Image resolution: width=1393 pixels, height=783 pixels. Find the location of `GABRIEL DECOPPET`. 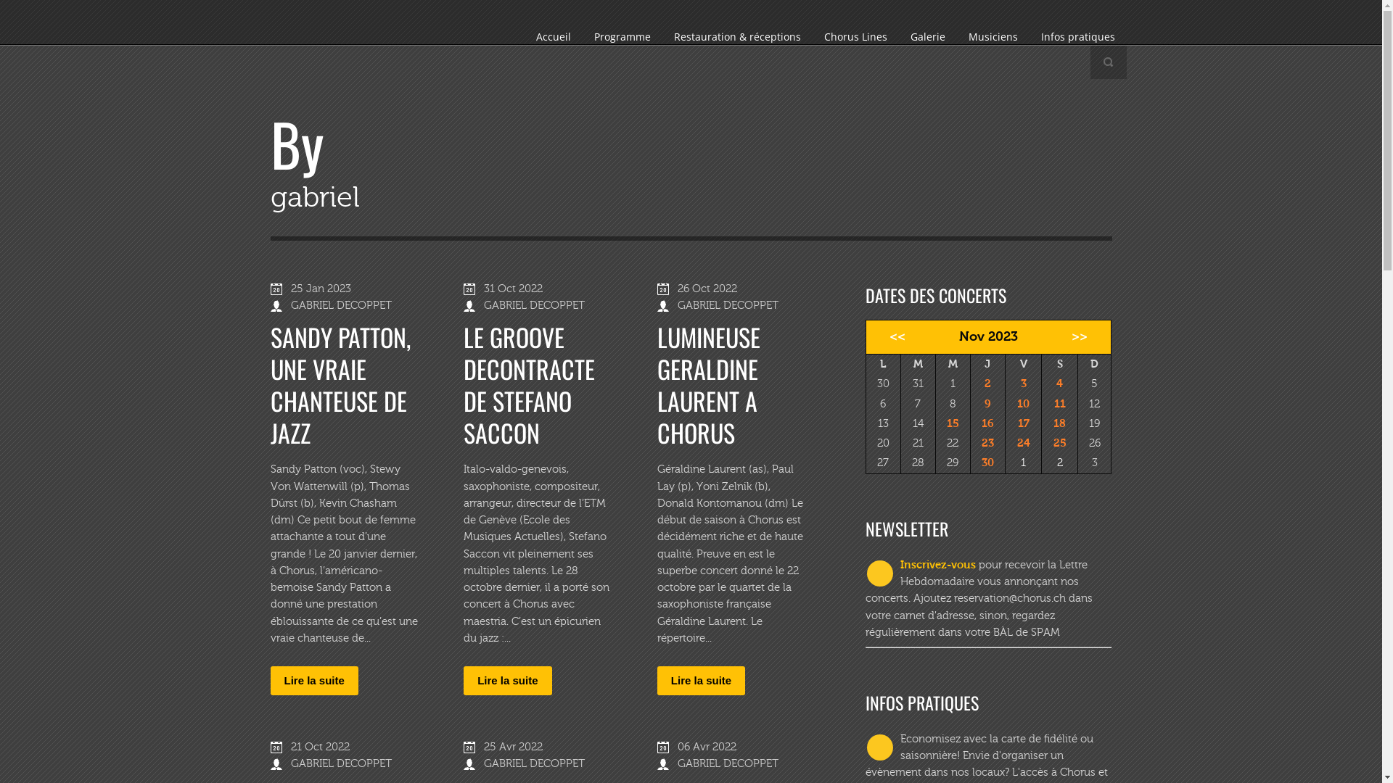

GABRIEL DECOPPET is located at coordinates (728, 306).